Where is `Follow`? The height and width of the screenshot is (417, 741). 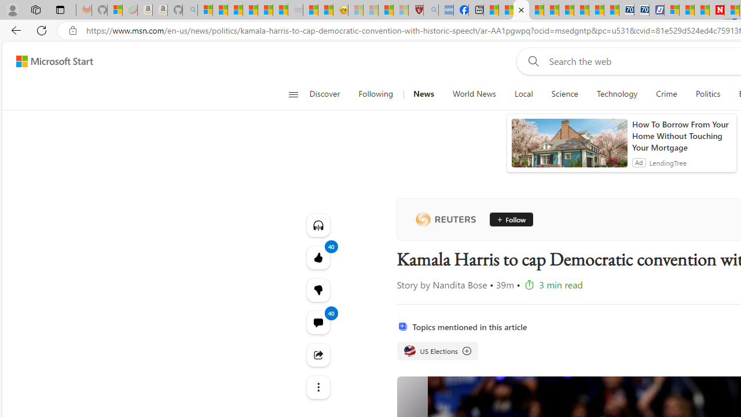 Follow is located at coordinates (511, 219).